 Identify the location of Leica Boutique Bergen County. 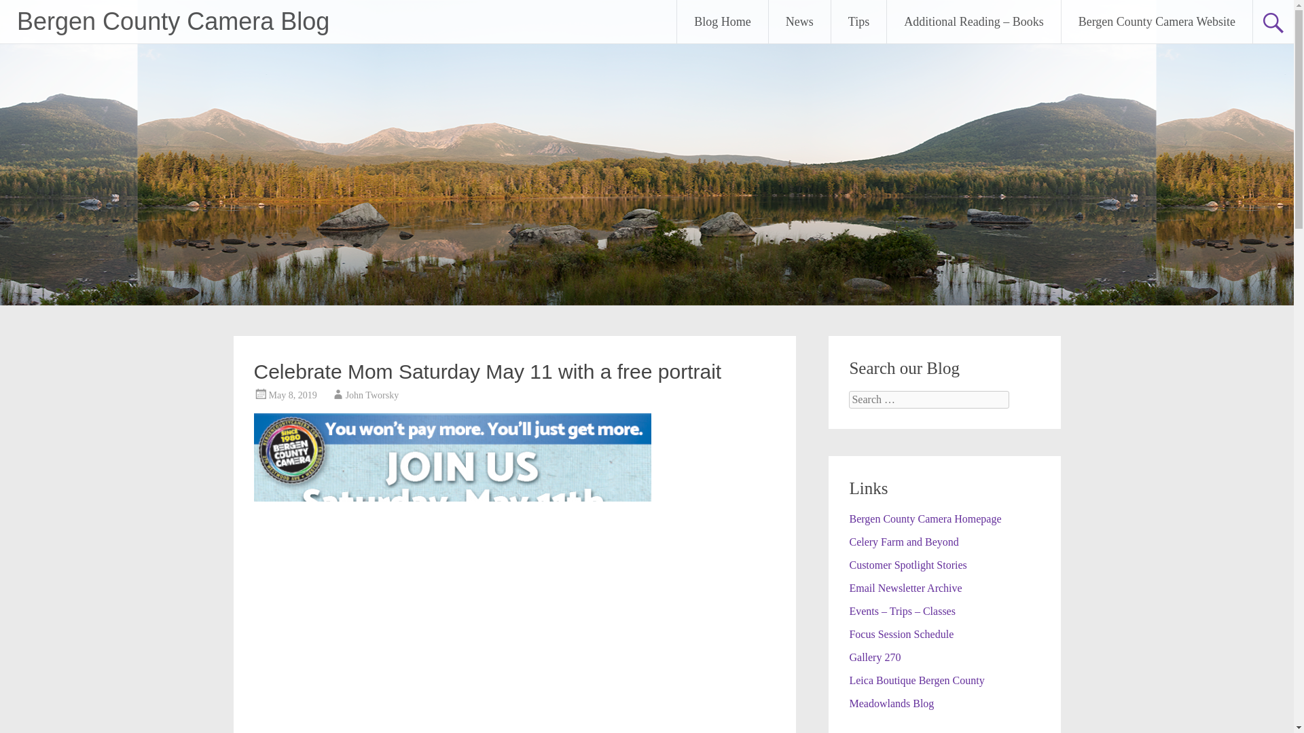
(916, 680).